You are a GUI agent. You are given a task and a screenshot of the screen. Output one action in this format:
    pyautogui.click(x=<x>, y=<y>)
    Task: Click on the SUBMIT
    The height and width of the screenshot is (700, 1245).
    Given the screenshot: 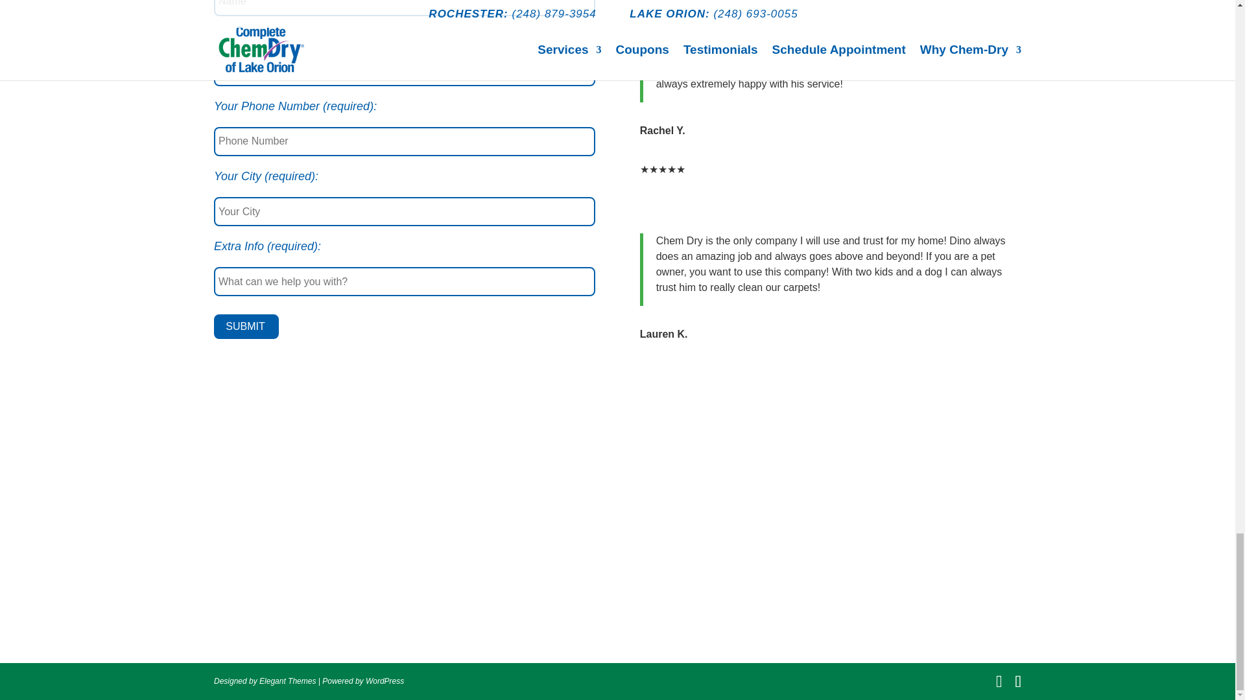 What is the action you would take?
    pyautogui.click(x=246, y=326)
    